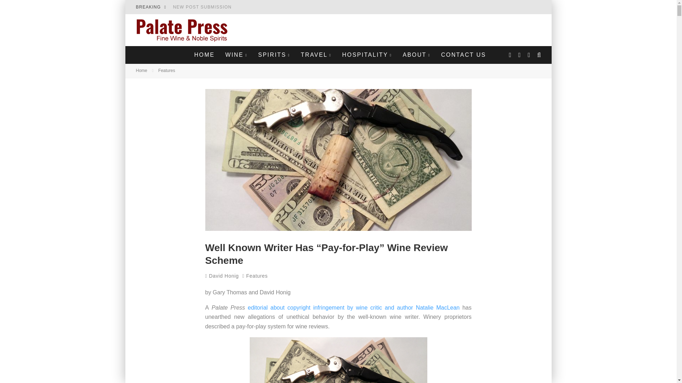 This screenshot has width=682, height=383. What do you see at coordinates (202, 7) in the screenshot?
I see `NEW POST SUBMISSION` at bounding box center [202, 7].